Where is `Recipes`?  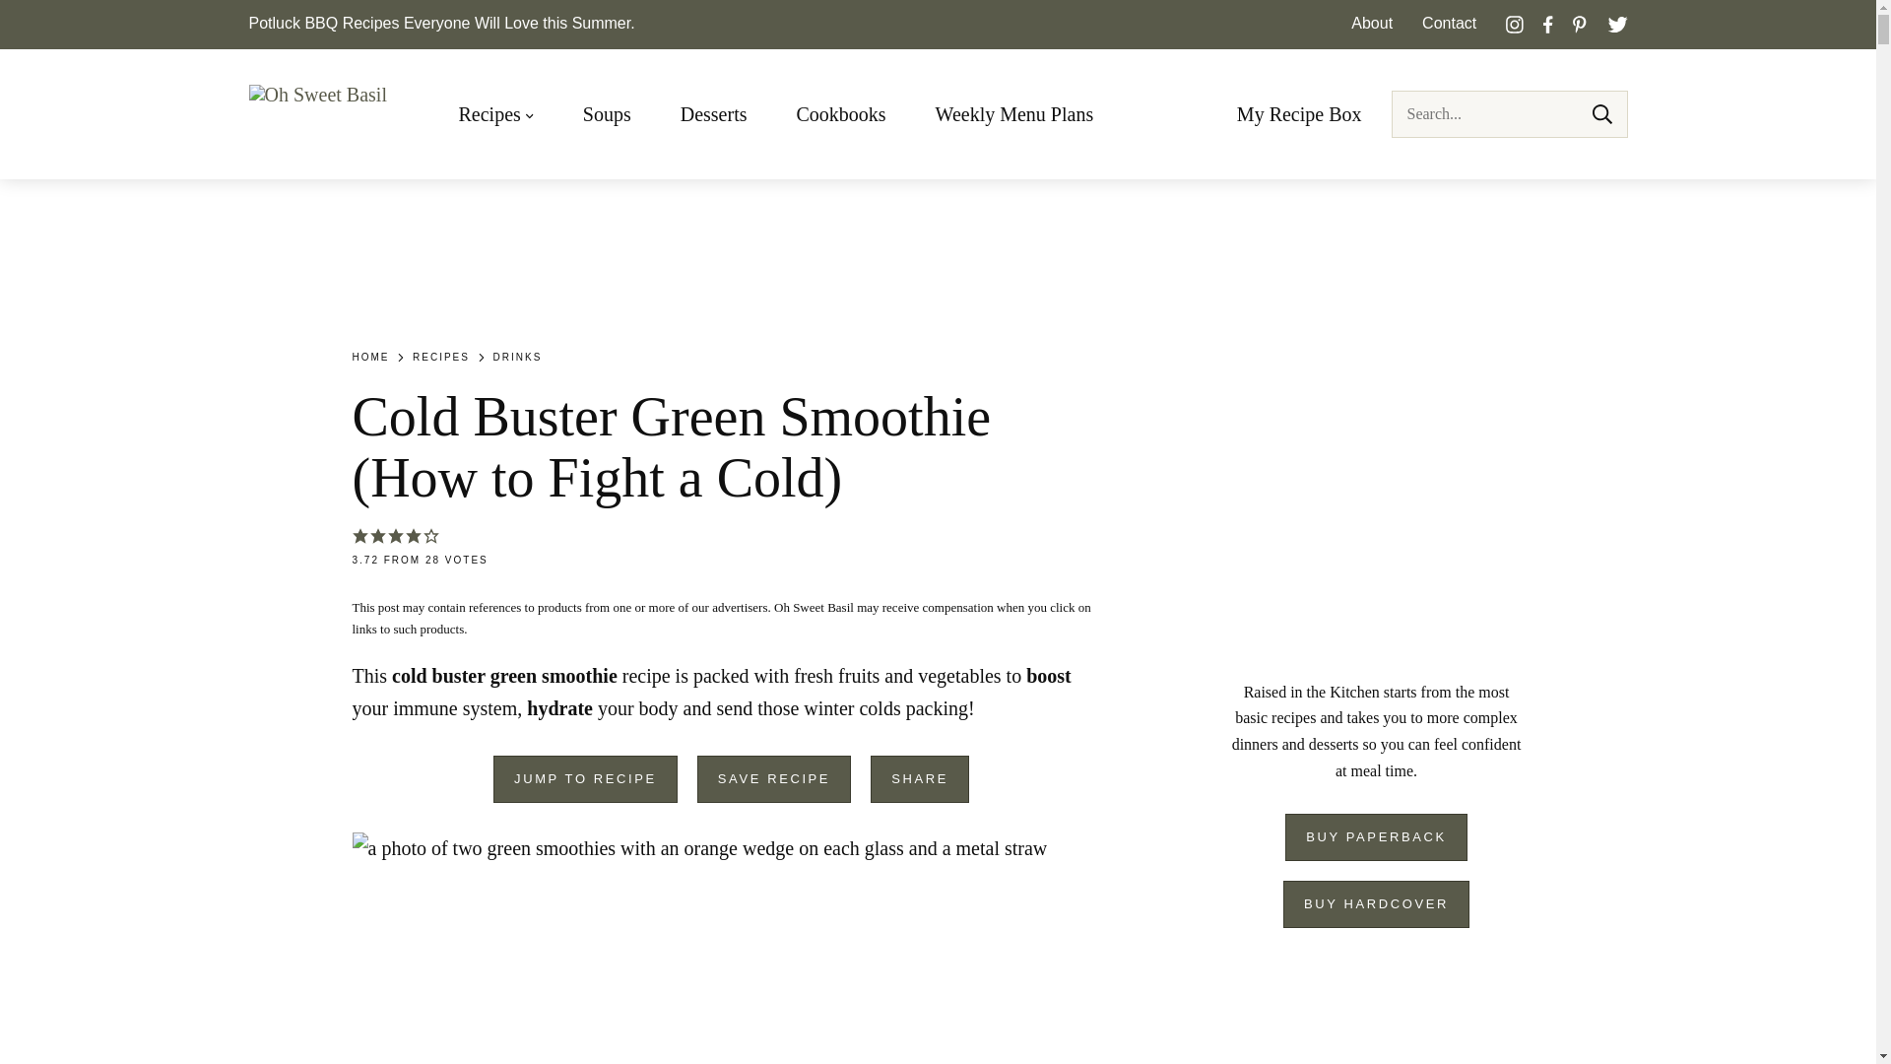
Recipes is located at coordinates (496, 114).